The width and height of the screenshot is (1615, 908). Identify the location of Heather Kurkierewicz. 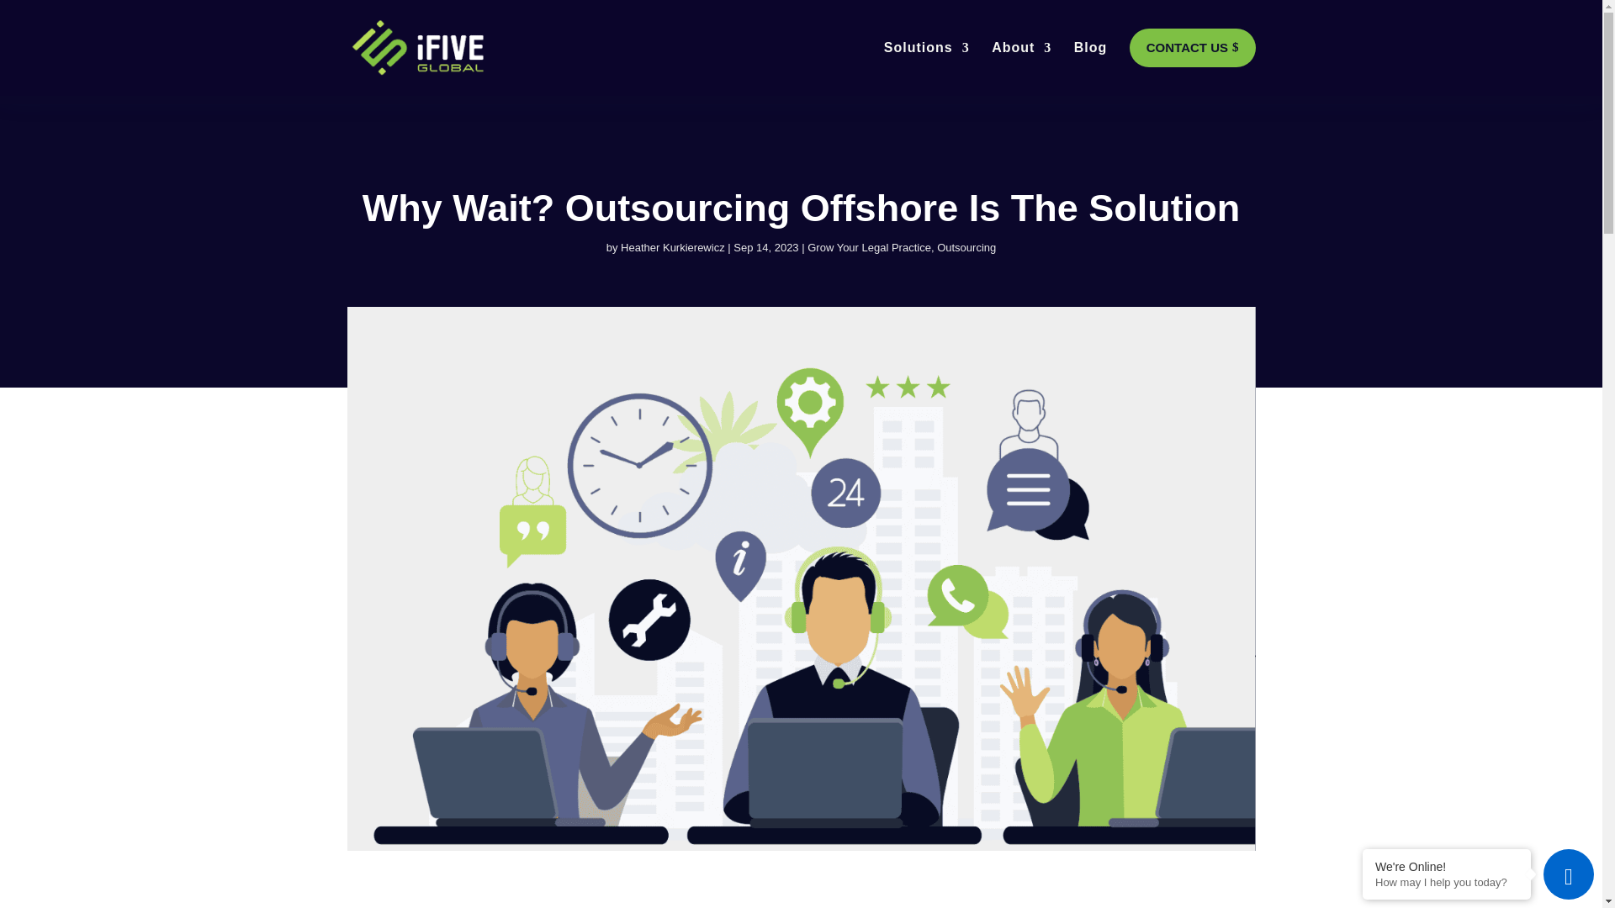
(673, 247).